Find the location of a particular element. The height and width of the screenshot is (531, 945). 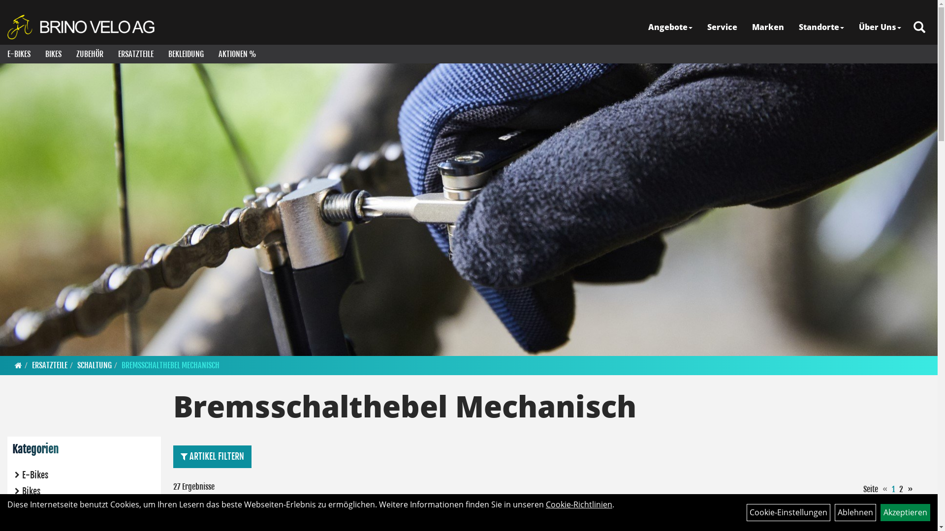

BIKES is located at coordinates (53, 54).